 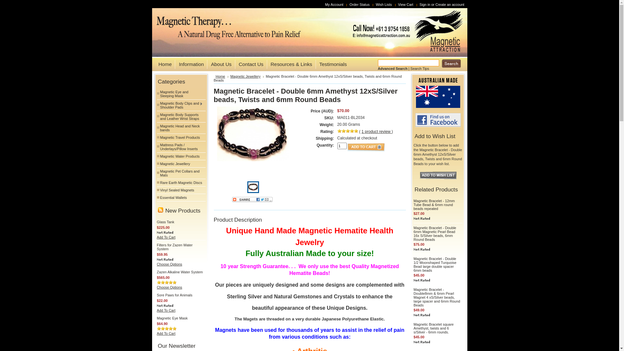 I want to click on Sore Paws for Animals, so click(x=174, y=295).